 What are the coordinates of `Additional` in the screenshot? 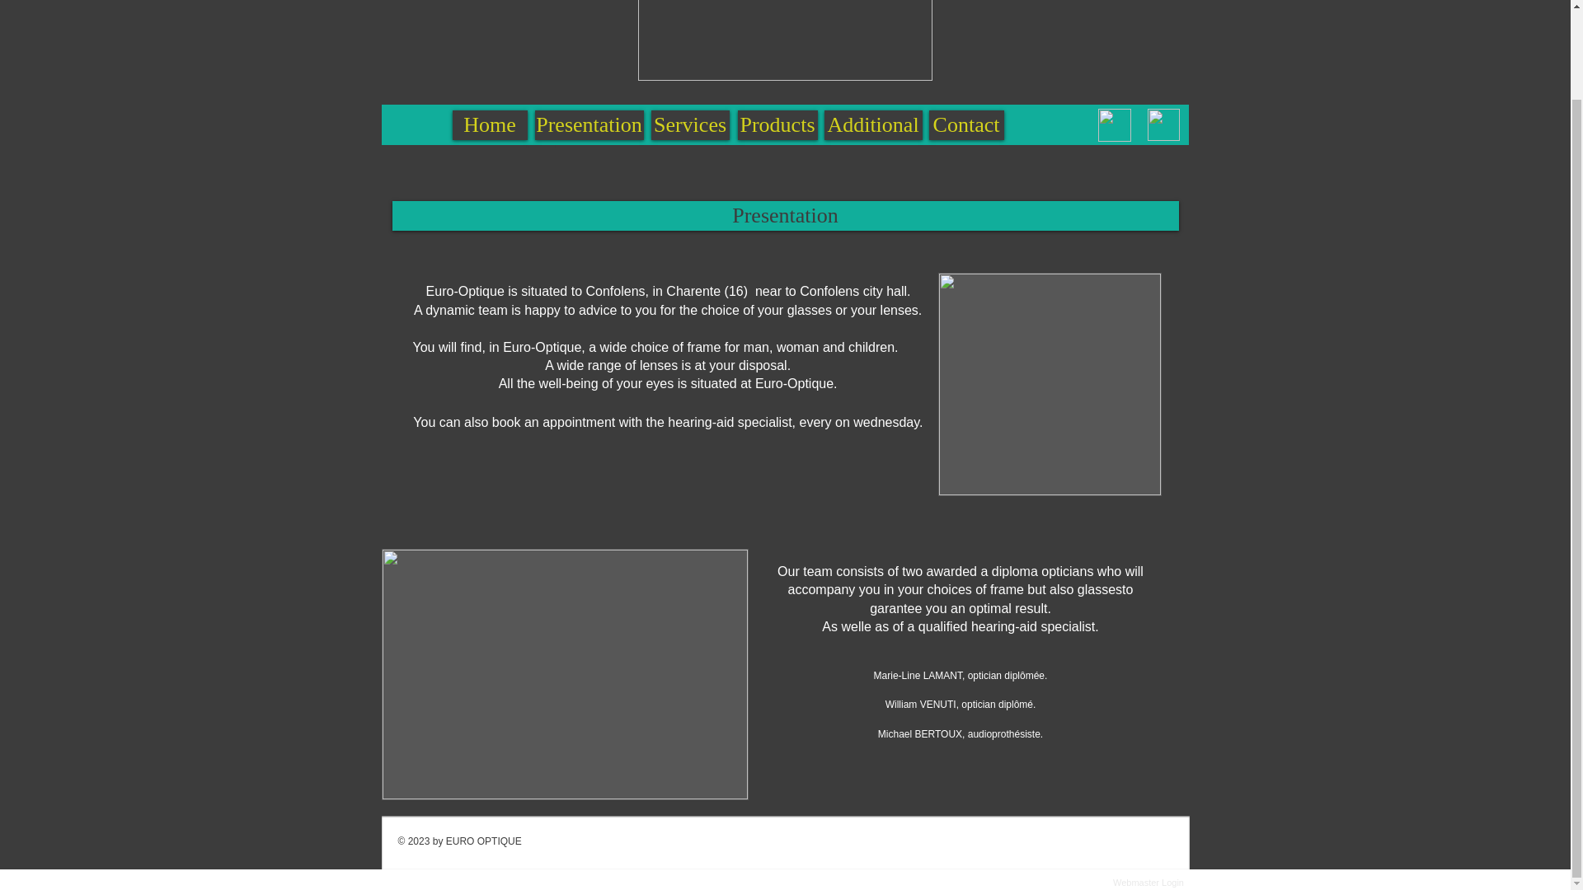 It's located at (874, 124).